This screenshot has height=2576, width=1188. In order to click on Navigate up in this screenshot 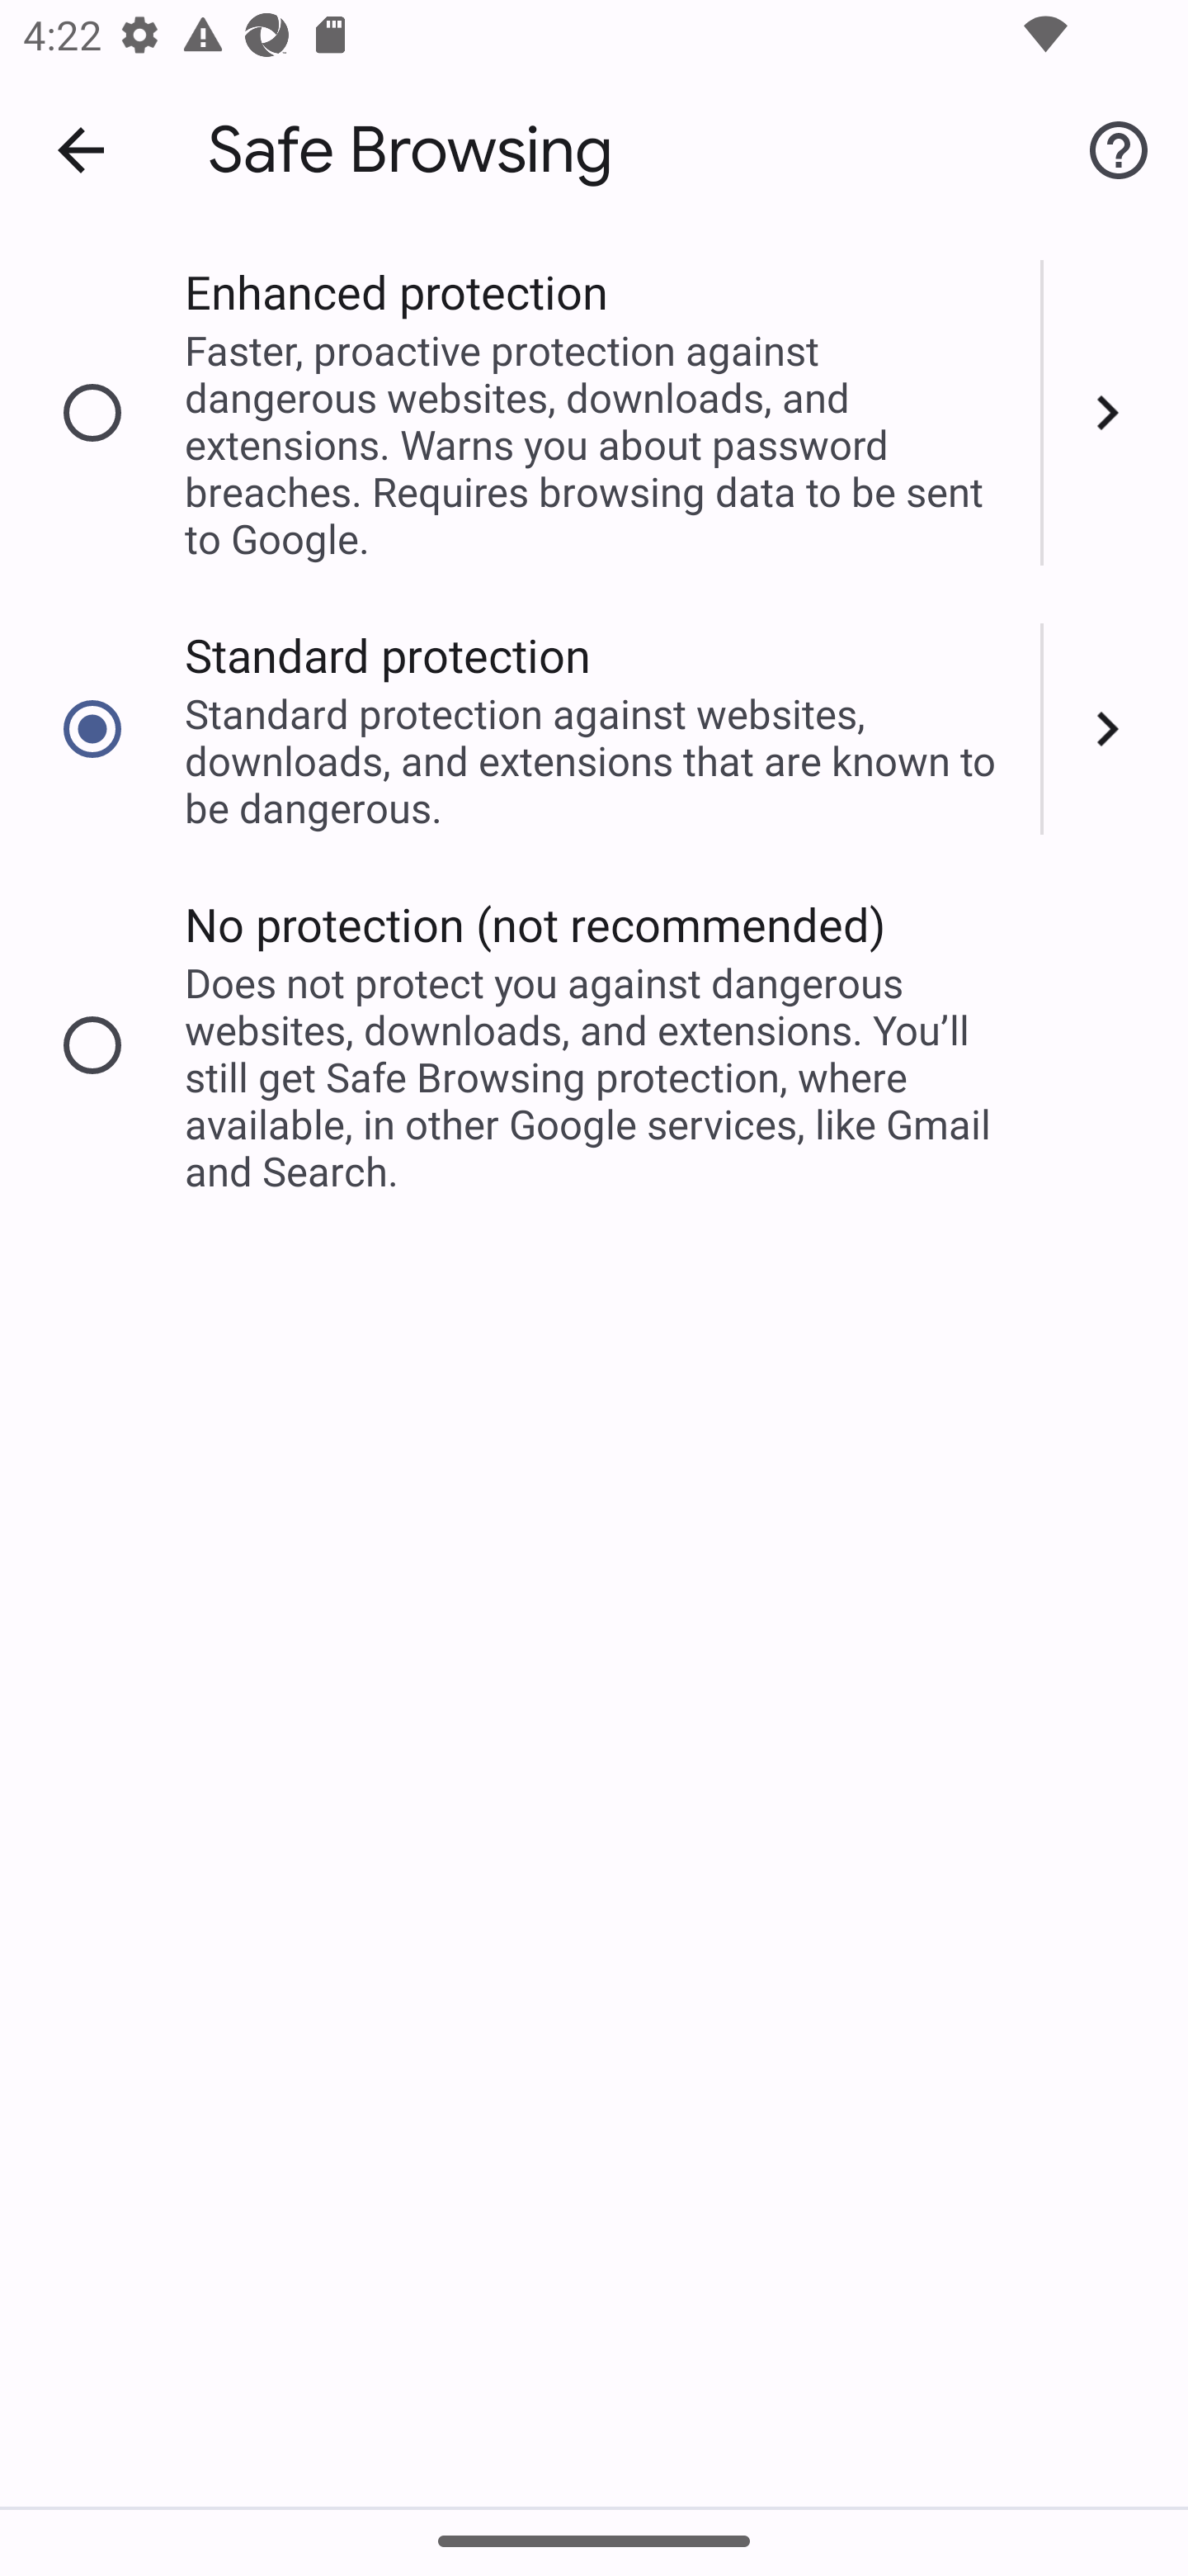, I will do `click(81, 150)`.